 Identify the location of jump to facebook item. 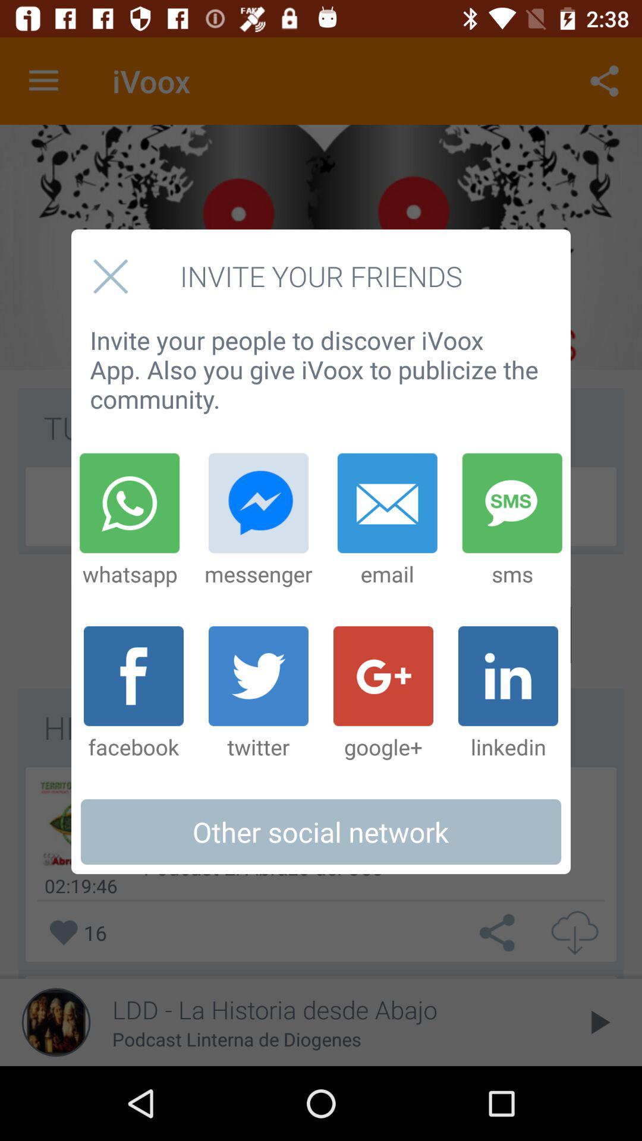
(133, 694).